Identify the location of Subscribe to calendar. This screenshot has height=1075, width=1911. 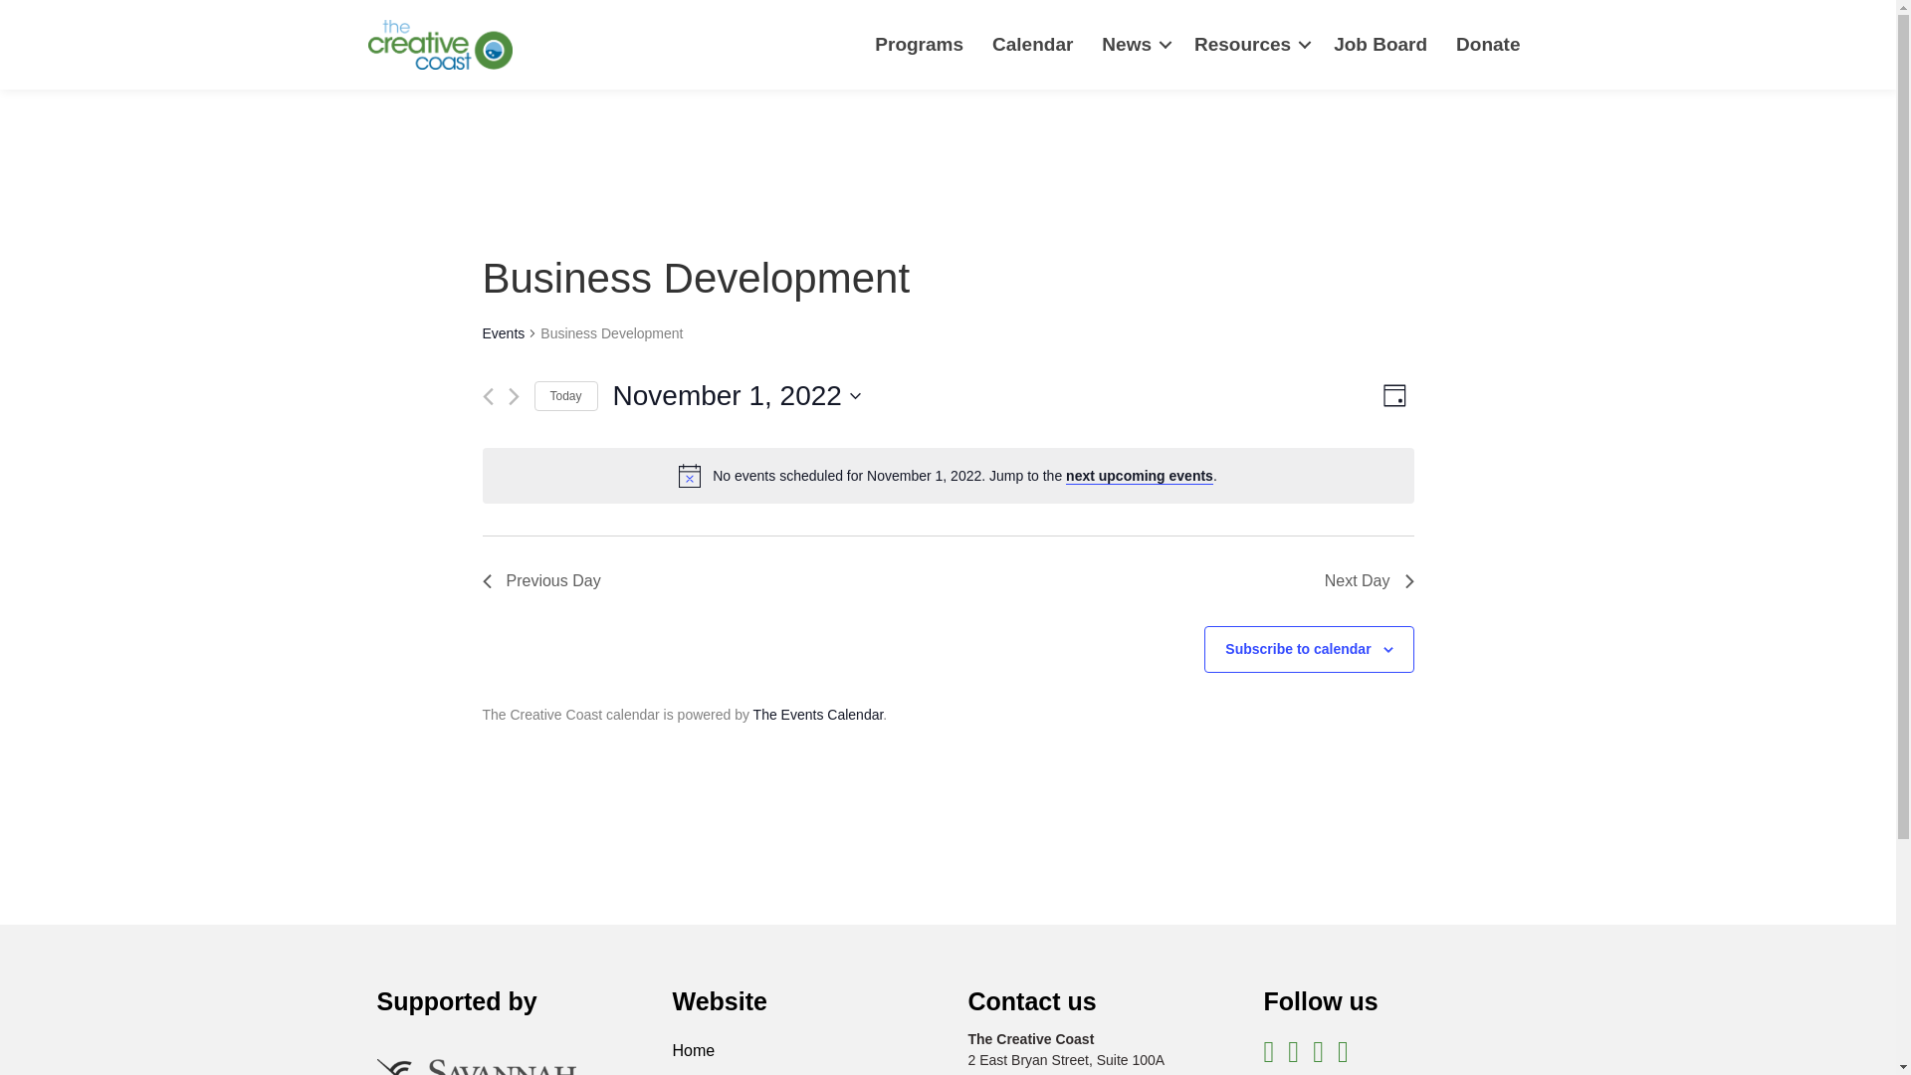
(1297, 648).